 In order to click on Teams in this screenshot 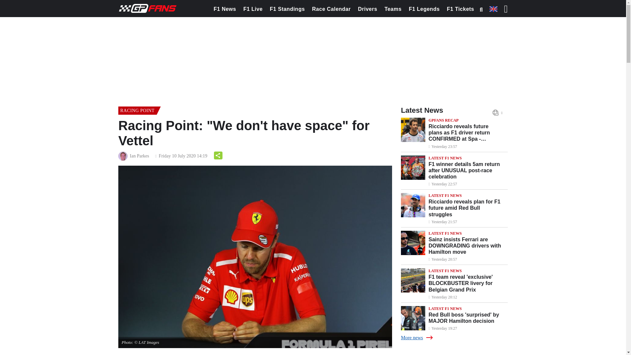, I will do `click(393, 9)`.